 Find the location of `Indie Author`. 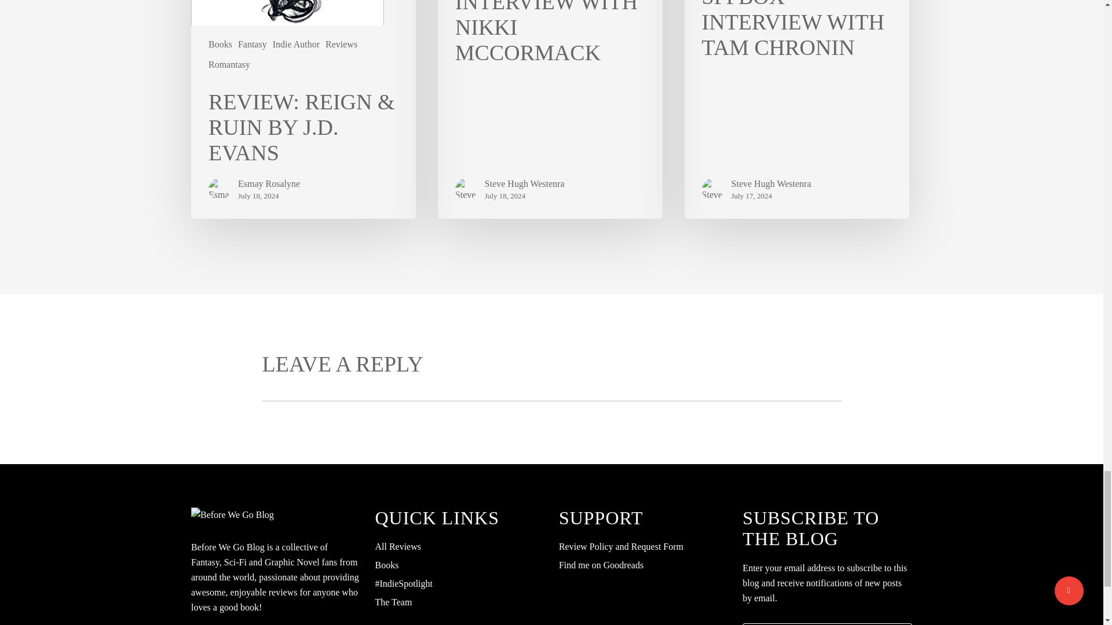

Indie Author is located at coordinates (296, 44).